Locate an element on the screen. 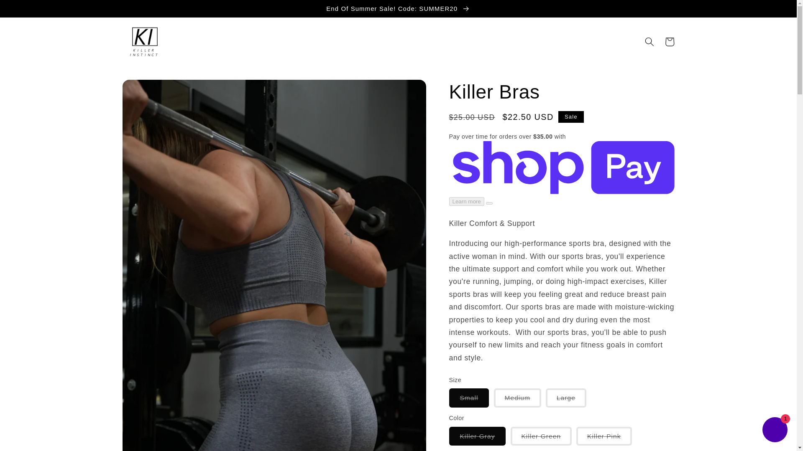 The height and width of the screenshot is (451, 803). Skip to content is located at coordinates (28, 10).